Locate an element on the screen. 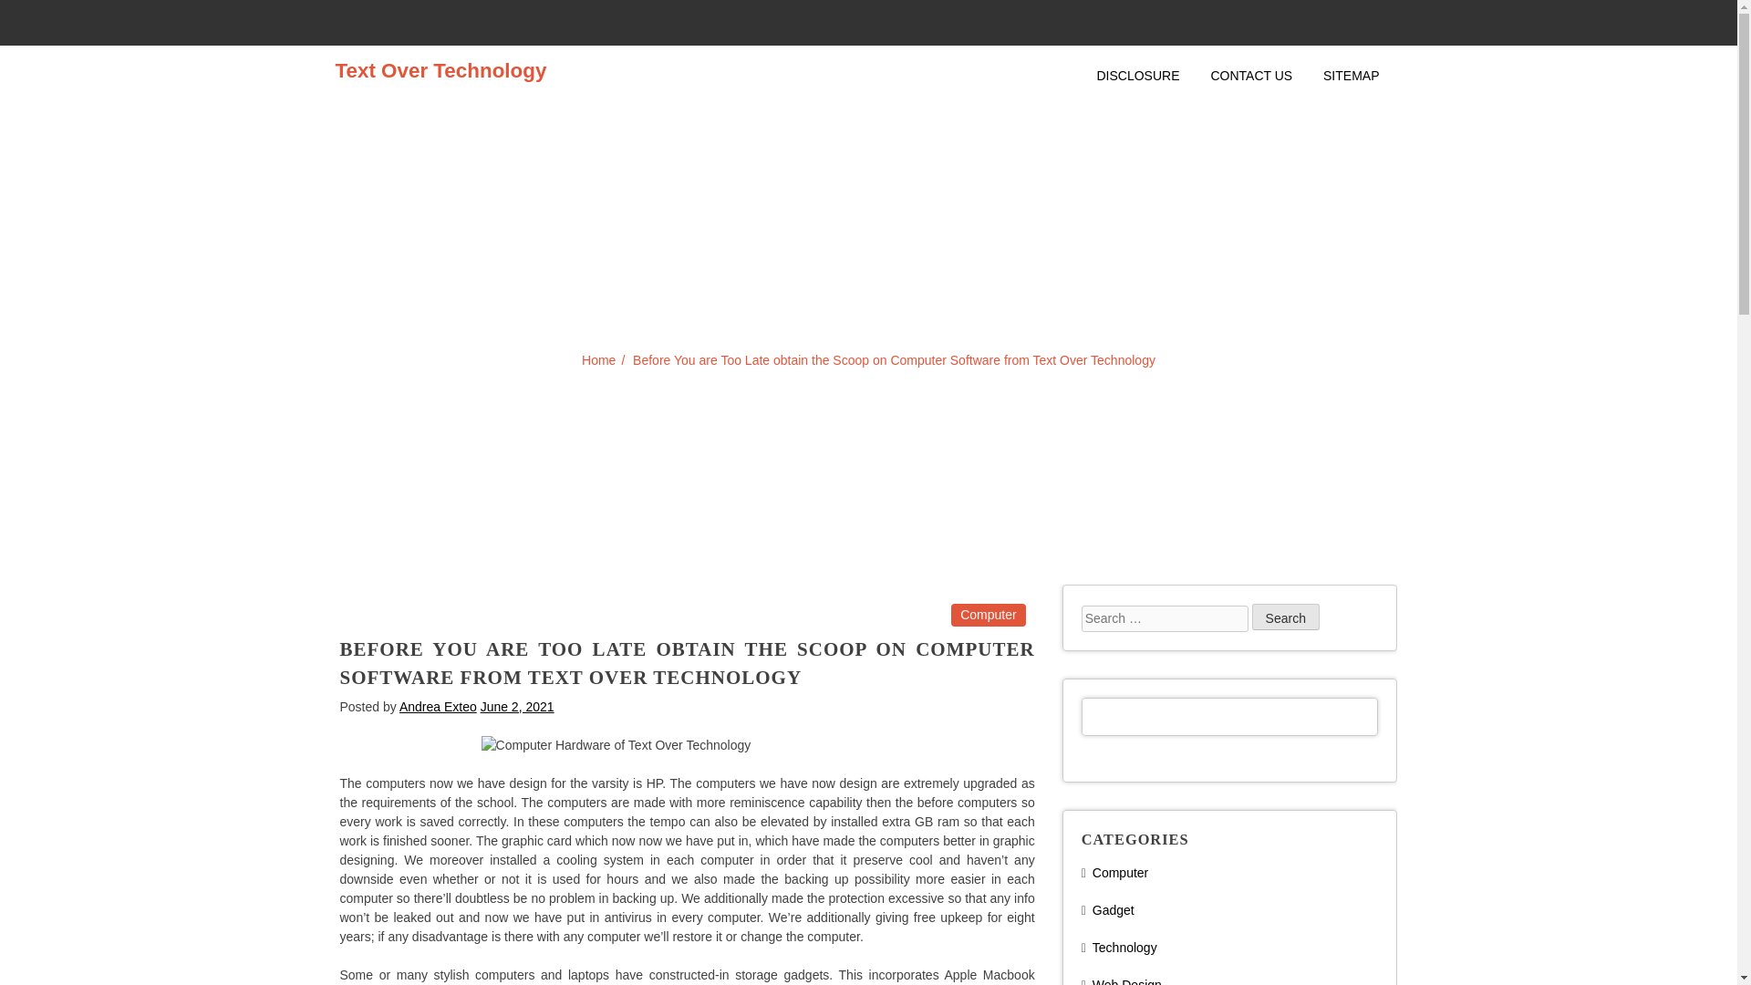  Technology is located at coordinates (1125, 947).